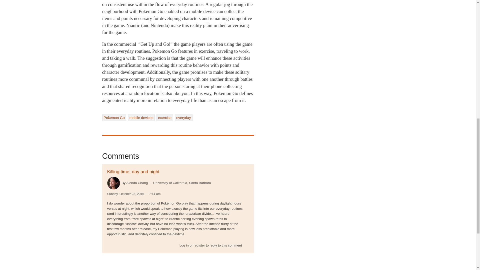  What do you see at coordinates (141, 117) in the screenshot?
I see `mobile devices` at bounding box center [141, 117].